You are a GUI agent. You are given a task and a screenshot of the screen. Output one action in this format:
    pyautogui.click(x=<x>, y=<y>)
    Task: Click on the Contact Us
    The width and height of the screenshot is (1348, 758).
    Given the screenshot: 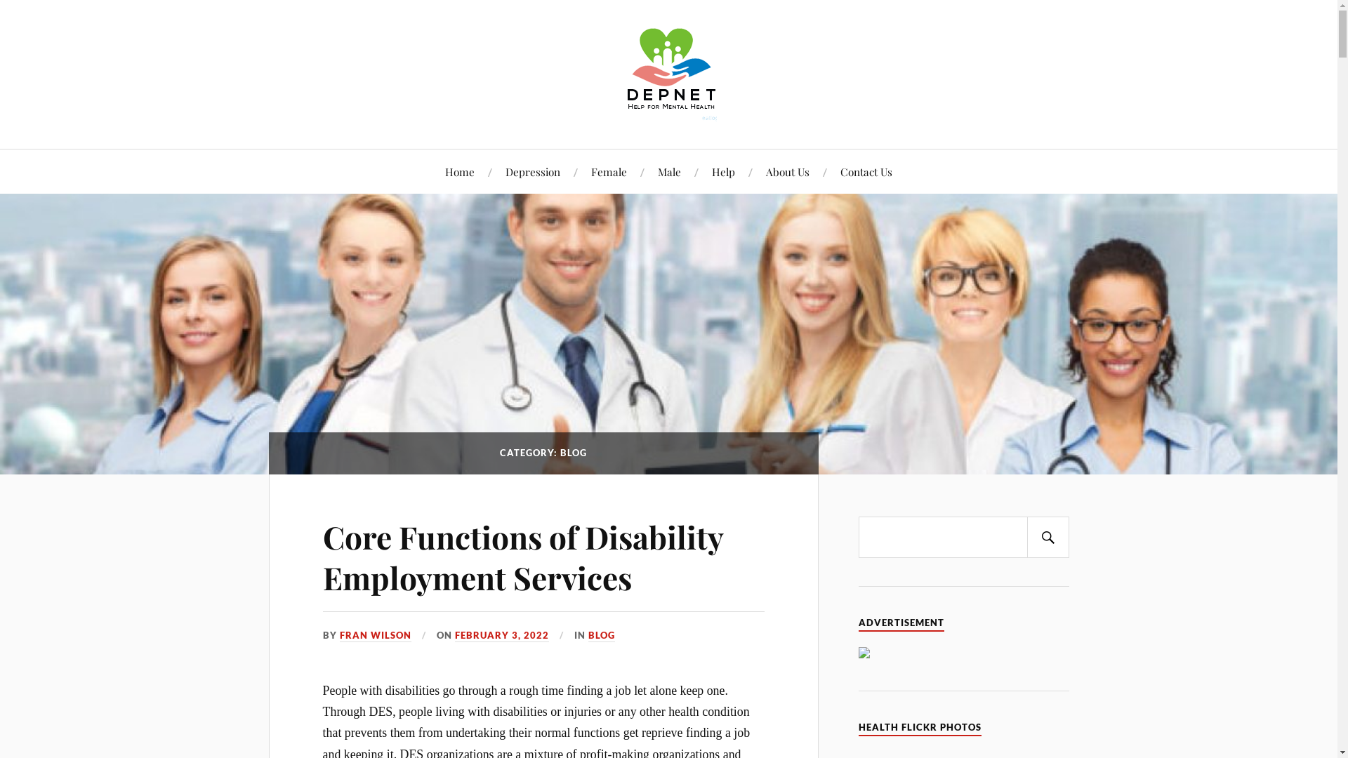 What is the action you would take?
    pyautogui.click(x=866, y=171)
    